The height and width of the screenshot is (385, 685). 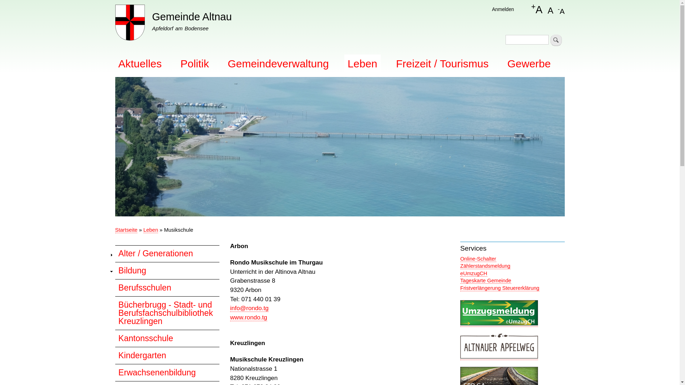 I want to click on Kindergarten, so click(x=167, y=355).